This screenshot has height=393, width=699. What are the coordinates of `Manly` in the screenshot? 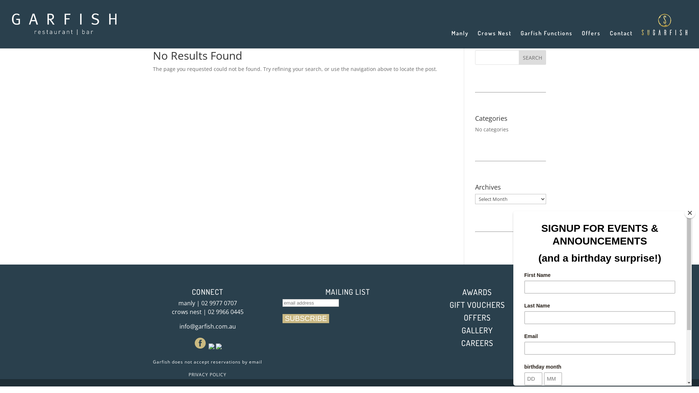 It's located at (460, 39).